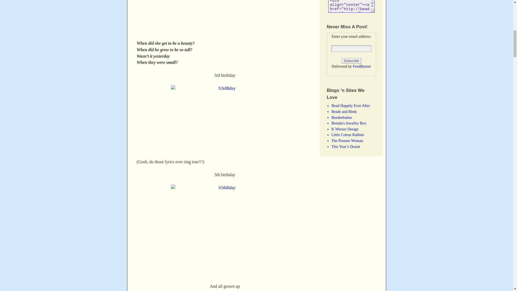  I want to click on S5thBday, so click(225, 231).